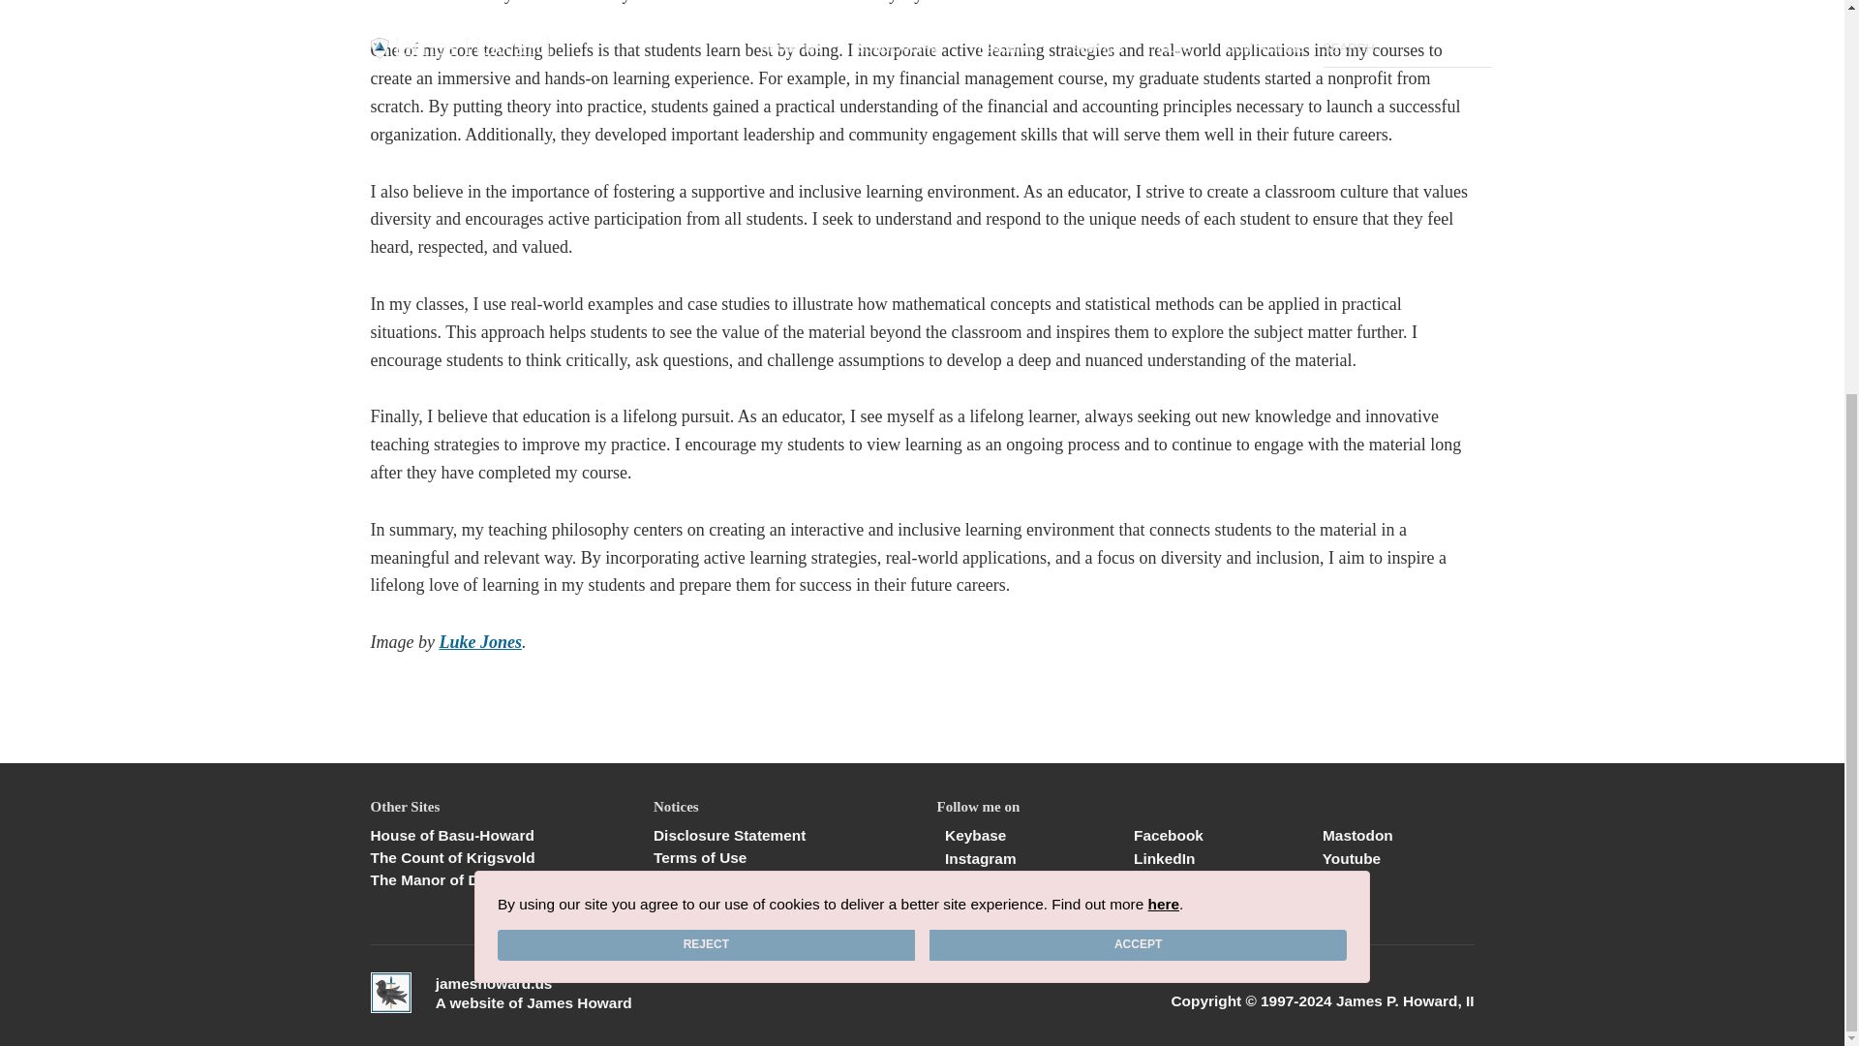  I want to click on   Amazon, so click(1158, 881).